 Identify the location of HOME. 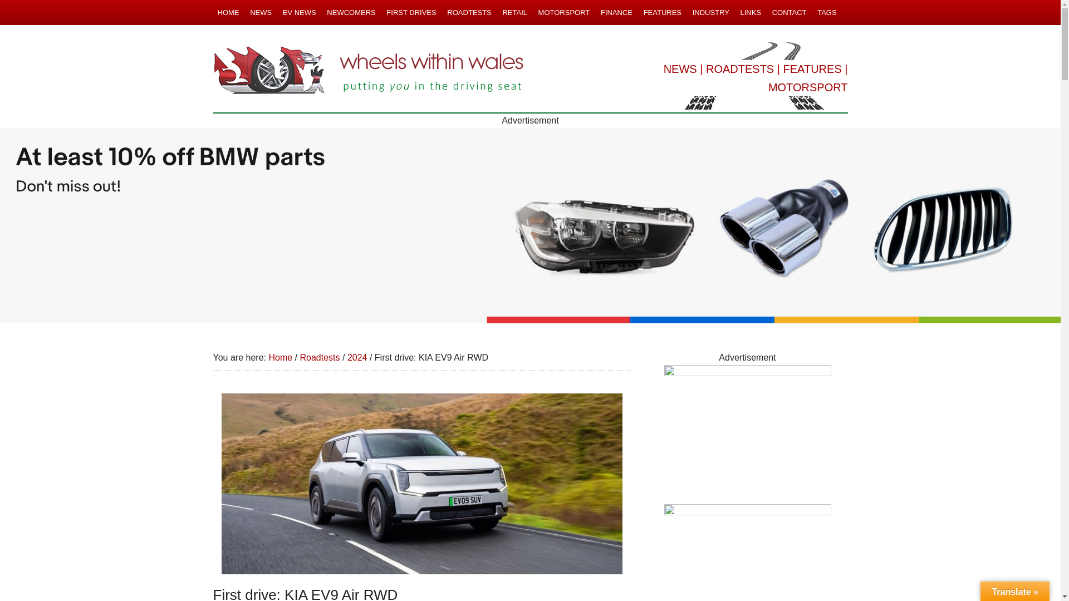
(228, 12).